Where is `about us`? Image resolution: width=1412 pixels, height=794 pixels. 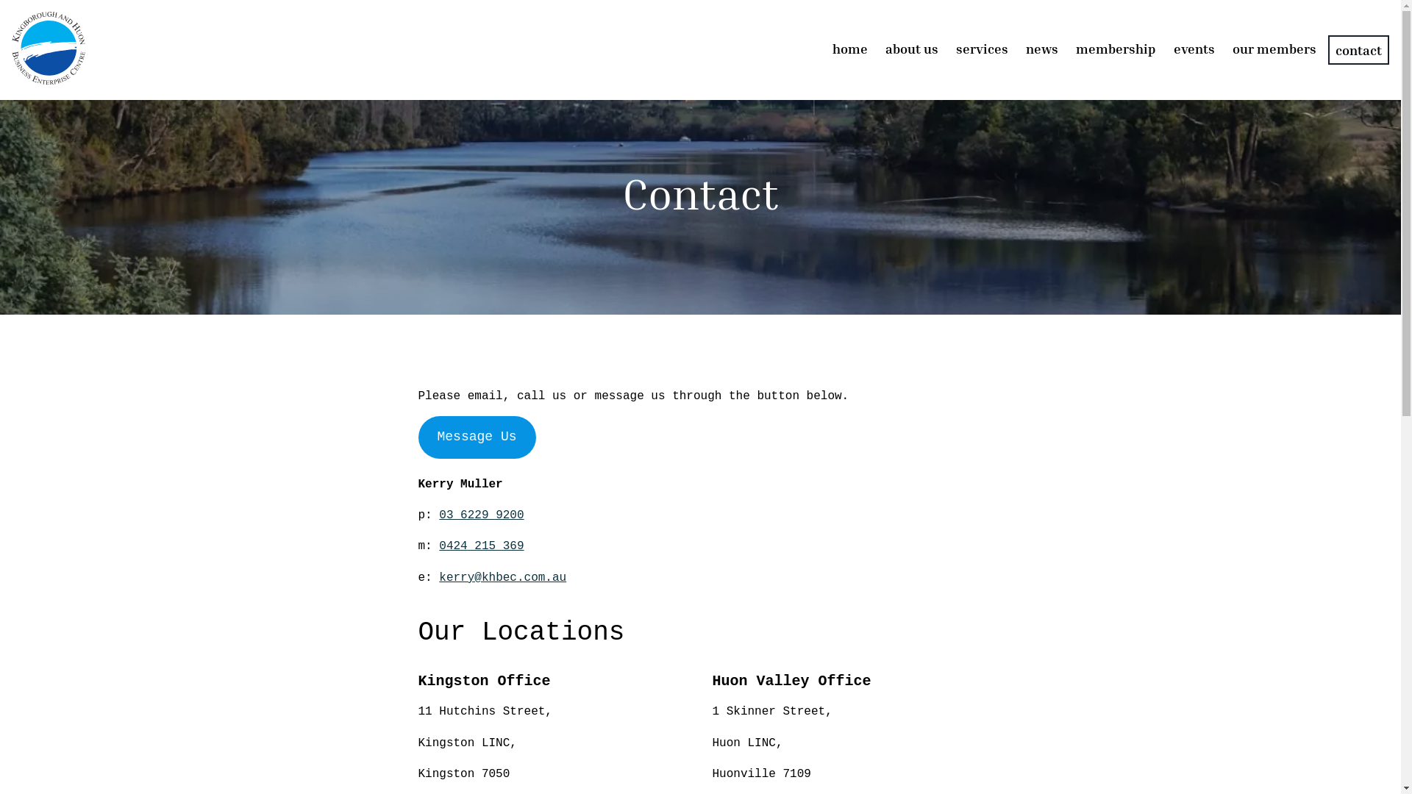 about us is located at coordinates (912, 49).